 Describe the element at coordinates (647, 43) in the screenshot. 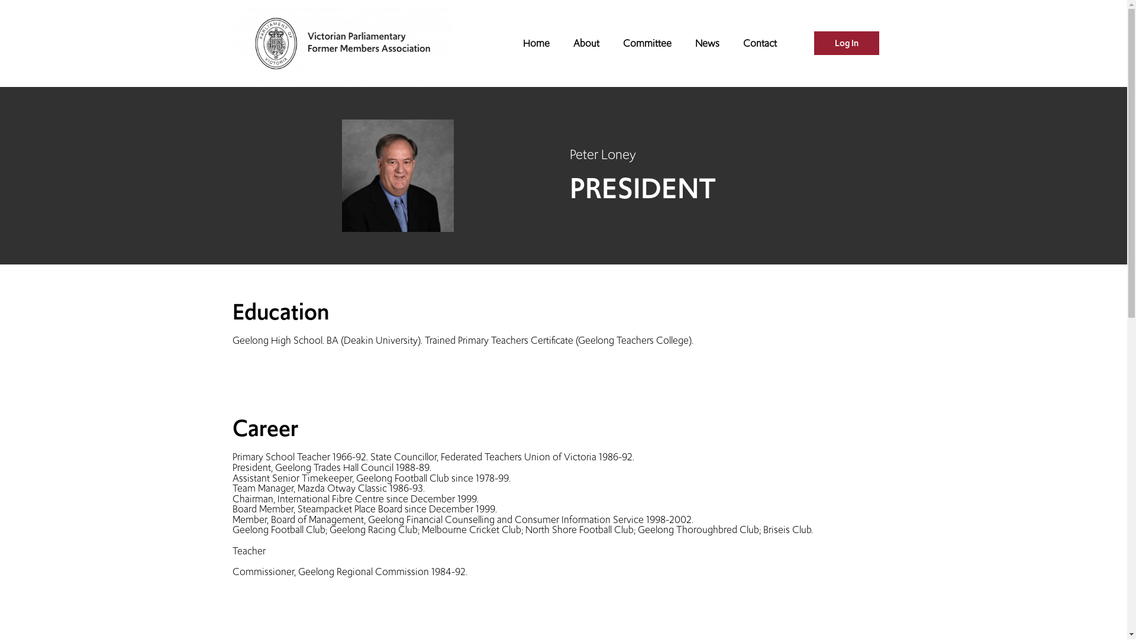

I see `Committee` at that location.